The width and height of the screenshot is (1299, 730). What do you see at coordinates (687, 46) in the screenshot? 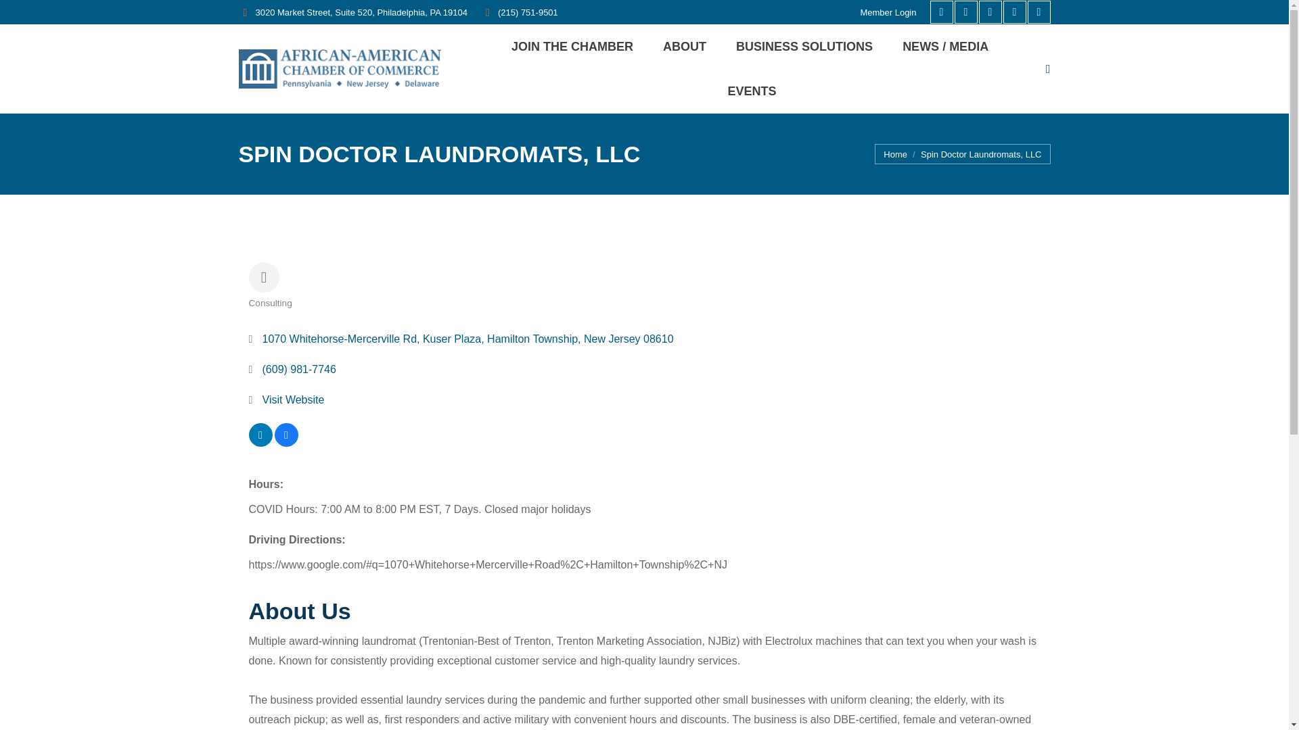
I see `ABOUT` at bounding box center [687, 46].